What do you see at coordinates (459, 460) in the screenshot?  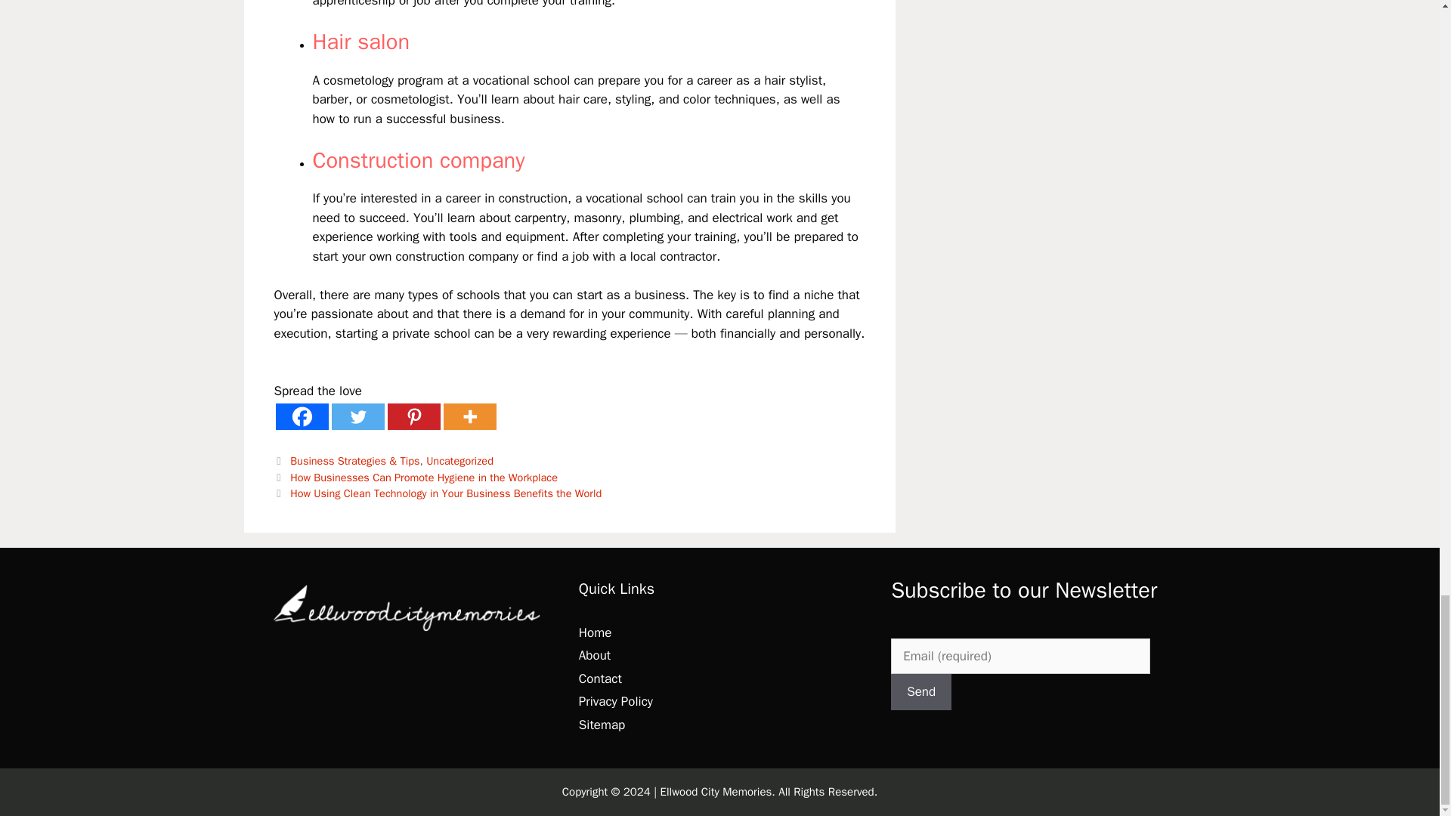 I see `Uncategorized` at bounding box center [459, 460].